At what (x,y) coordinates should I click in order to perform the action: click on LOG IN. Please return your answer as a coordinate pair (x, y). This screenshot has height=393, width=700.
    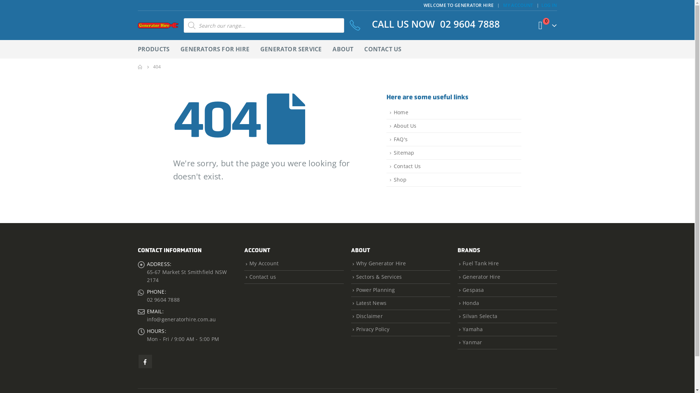
    Looking at the image, I should click on (549, 5).